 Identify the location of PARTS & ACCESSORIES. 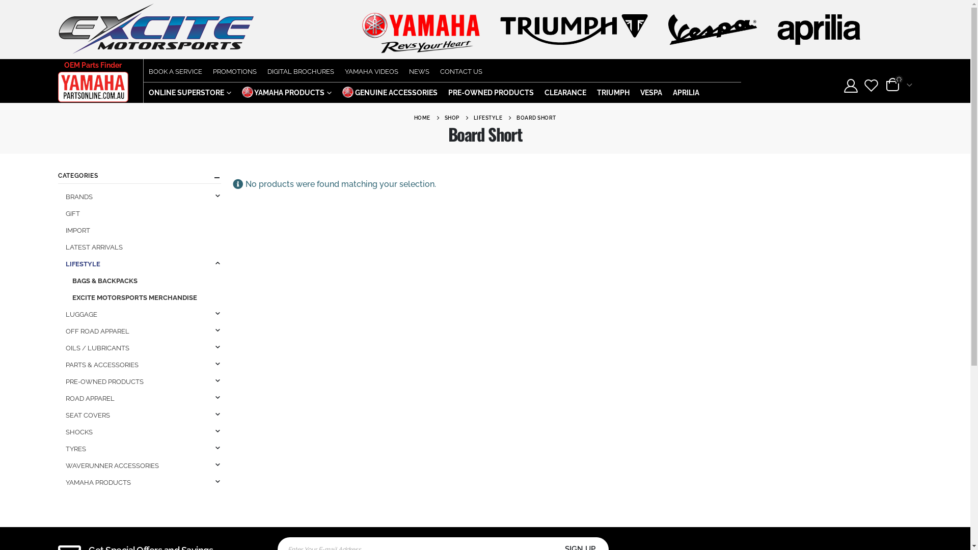
(102, 365).